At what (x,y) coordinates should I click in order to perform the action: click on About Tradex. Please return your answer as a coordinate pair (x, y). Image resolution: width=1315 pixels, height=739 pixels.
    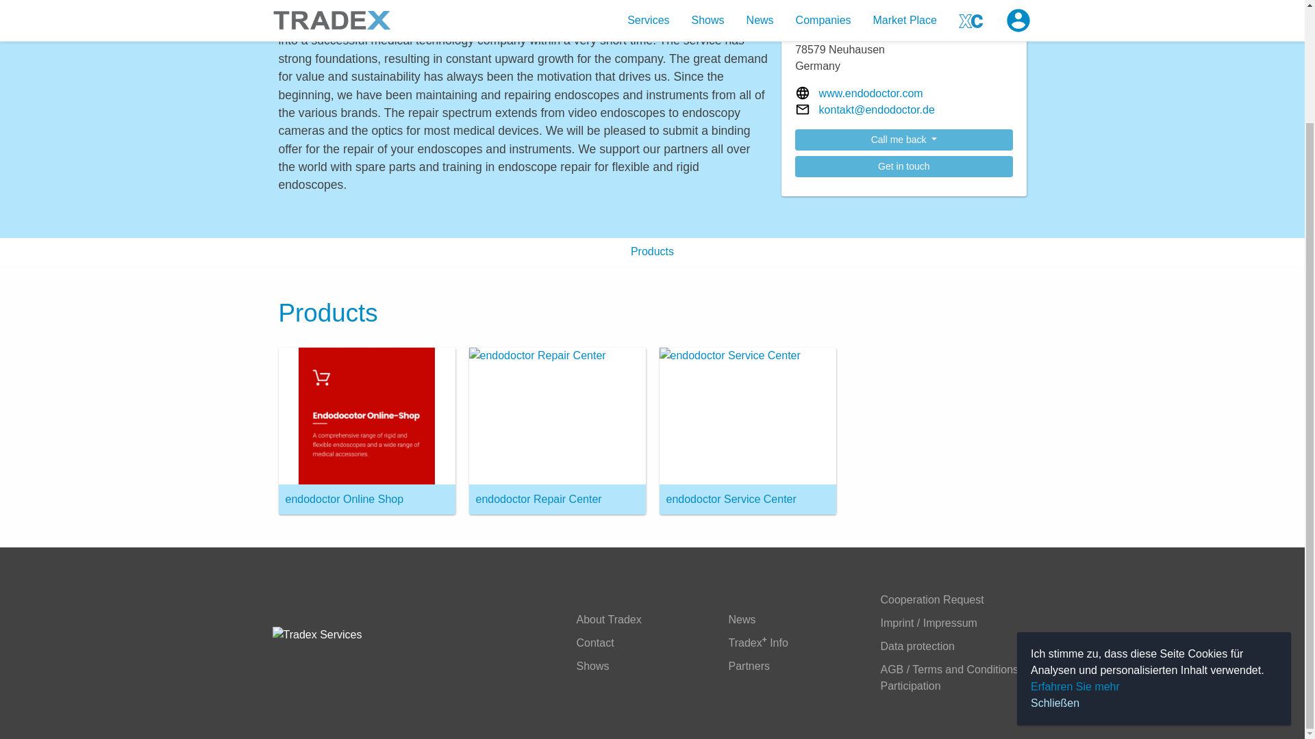
    Looking at the image, I should click on (609, 620).